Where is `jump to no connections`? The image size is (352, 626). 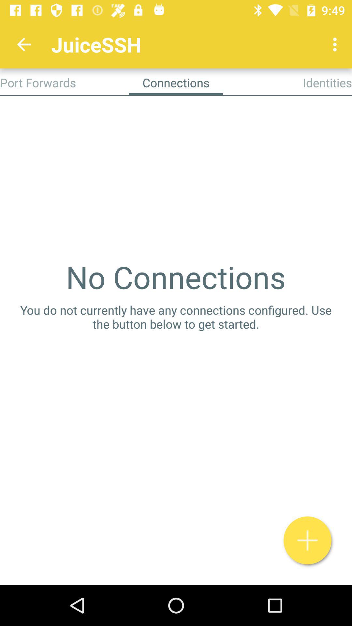
jump to no connections is located at coordinates (176, 277).